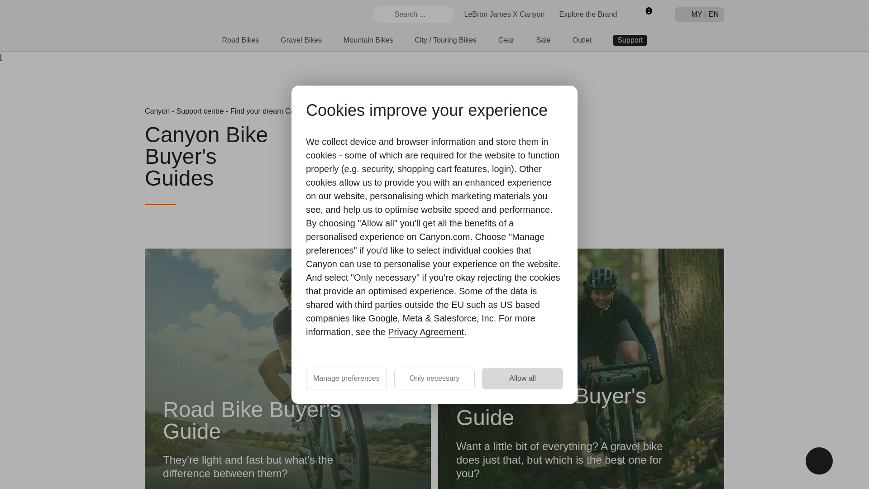 This screenshot has width=869, height=489. Describe the element at coordinates (414, 14) in the screenshot. I see `Search ...` at that location.